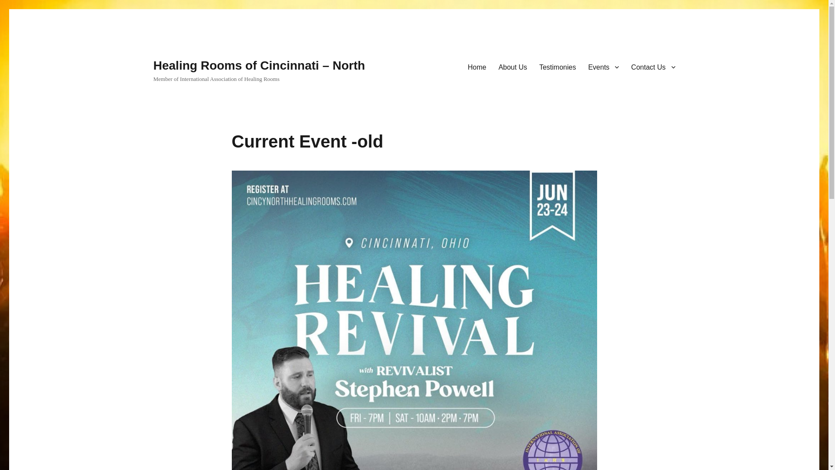 This screenshot has height=470, width=835. I want to click on Contact Us, so click(653, 67).